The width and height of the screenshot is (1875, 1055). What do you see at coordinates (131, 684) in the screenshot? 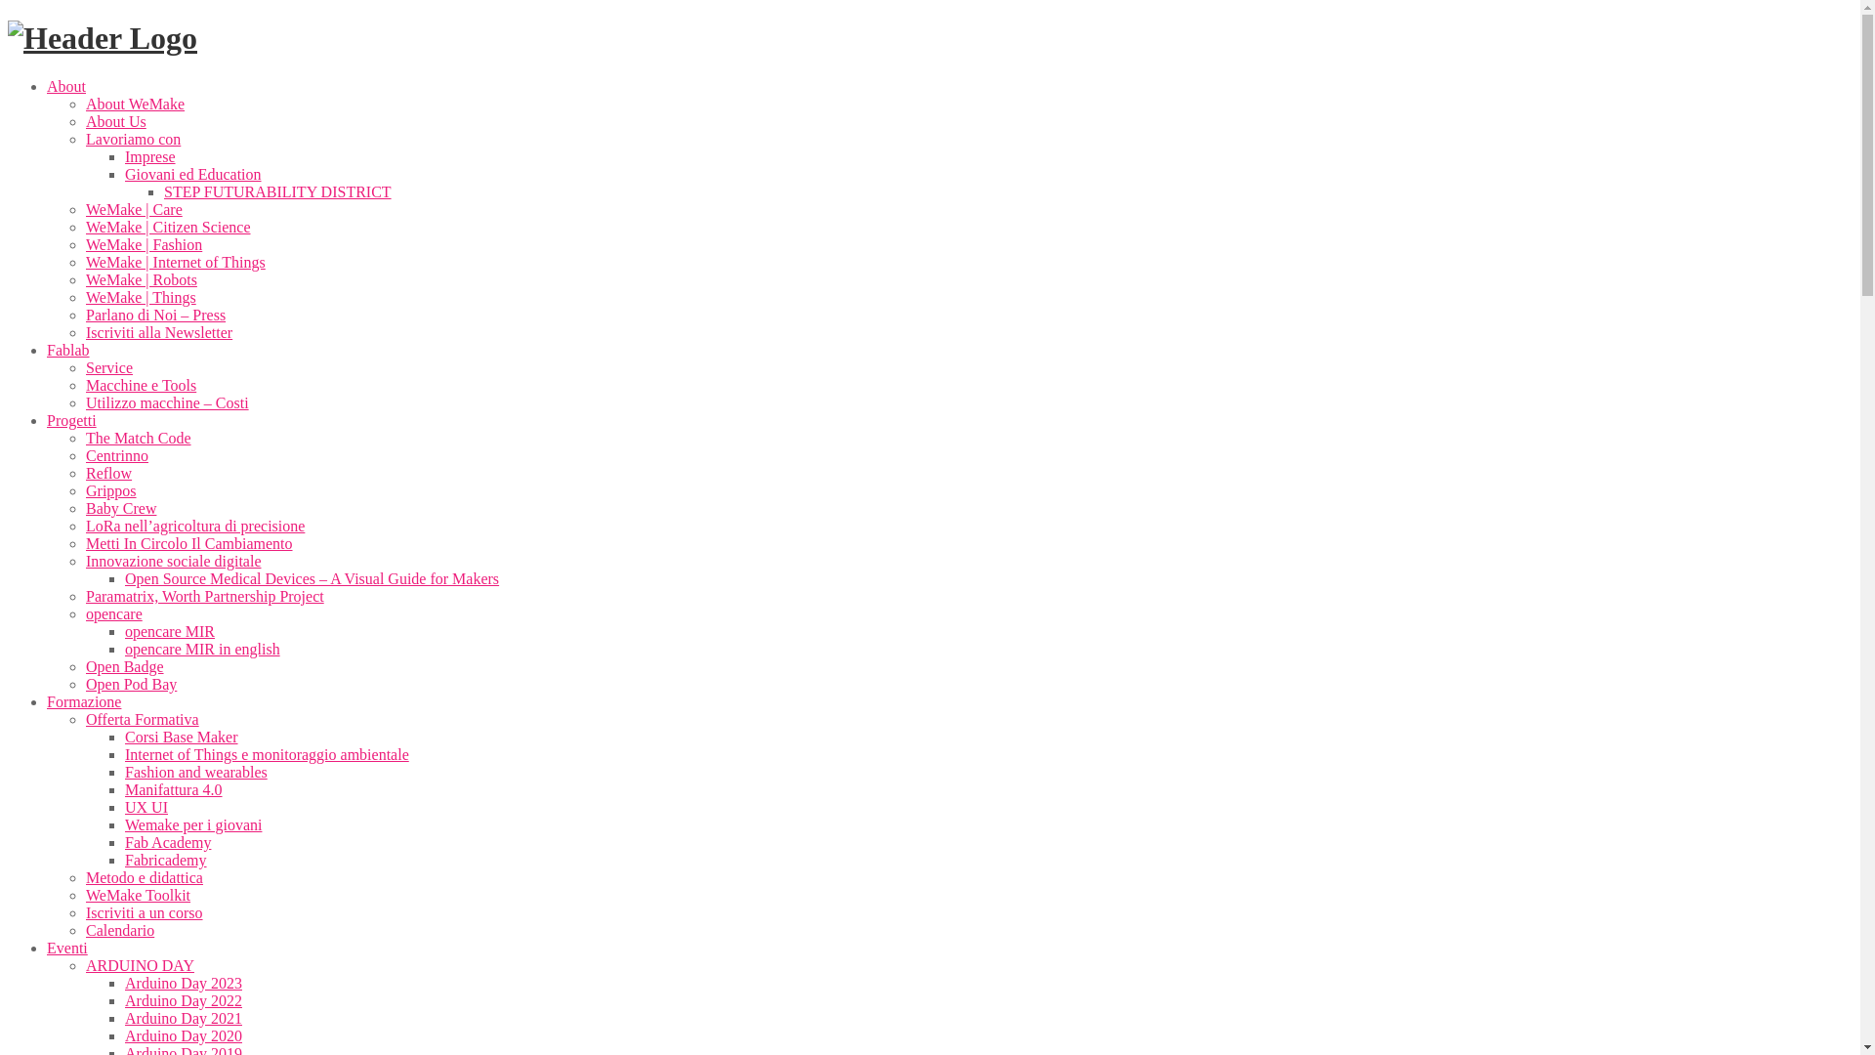
I see `Open Pod Bay` at bounding box center [131, 684].